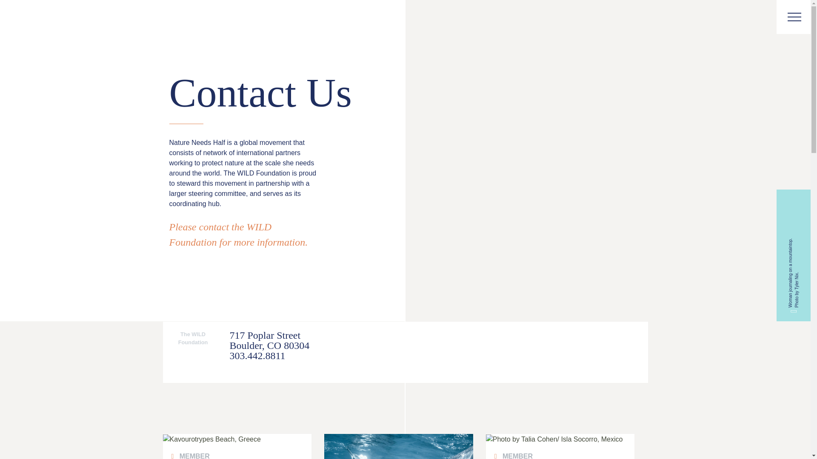 This screenshot has width=817, height=459. What do you see at coordinates (237, 439) in the screenshot?
I see `Kavourotrypes Beach, Greece` at bounding box center [237, 439].